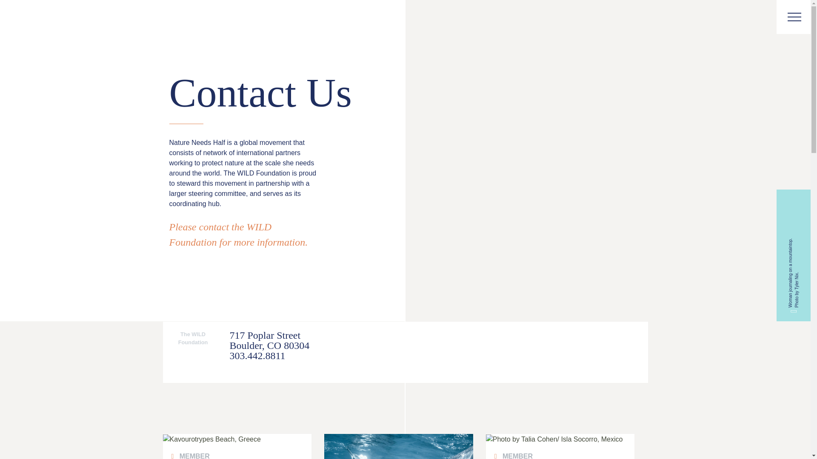 This screenshot has width=817, height=459. What do you see at coordinates (237, 439) in the screenshot?
I see `Kavourotrypes Beach, Greece` at bounding box center [237, 439].